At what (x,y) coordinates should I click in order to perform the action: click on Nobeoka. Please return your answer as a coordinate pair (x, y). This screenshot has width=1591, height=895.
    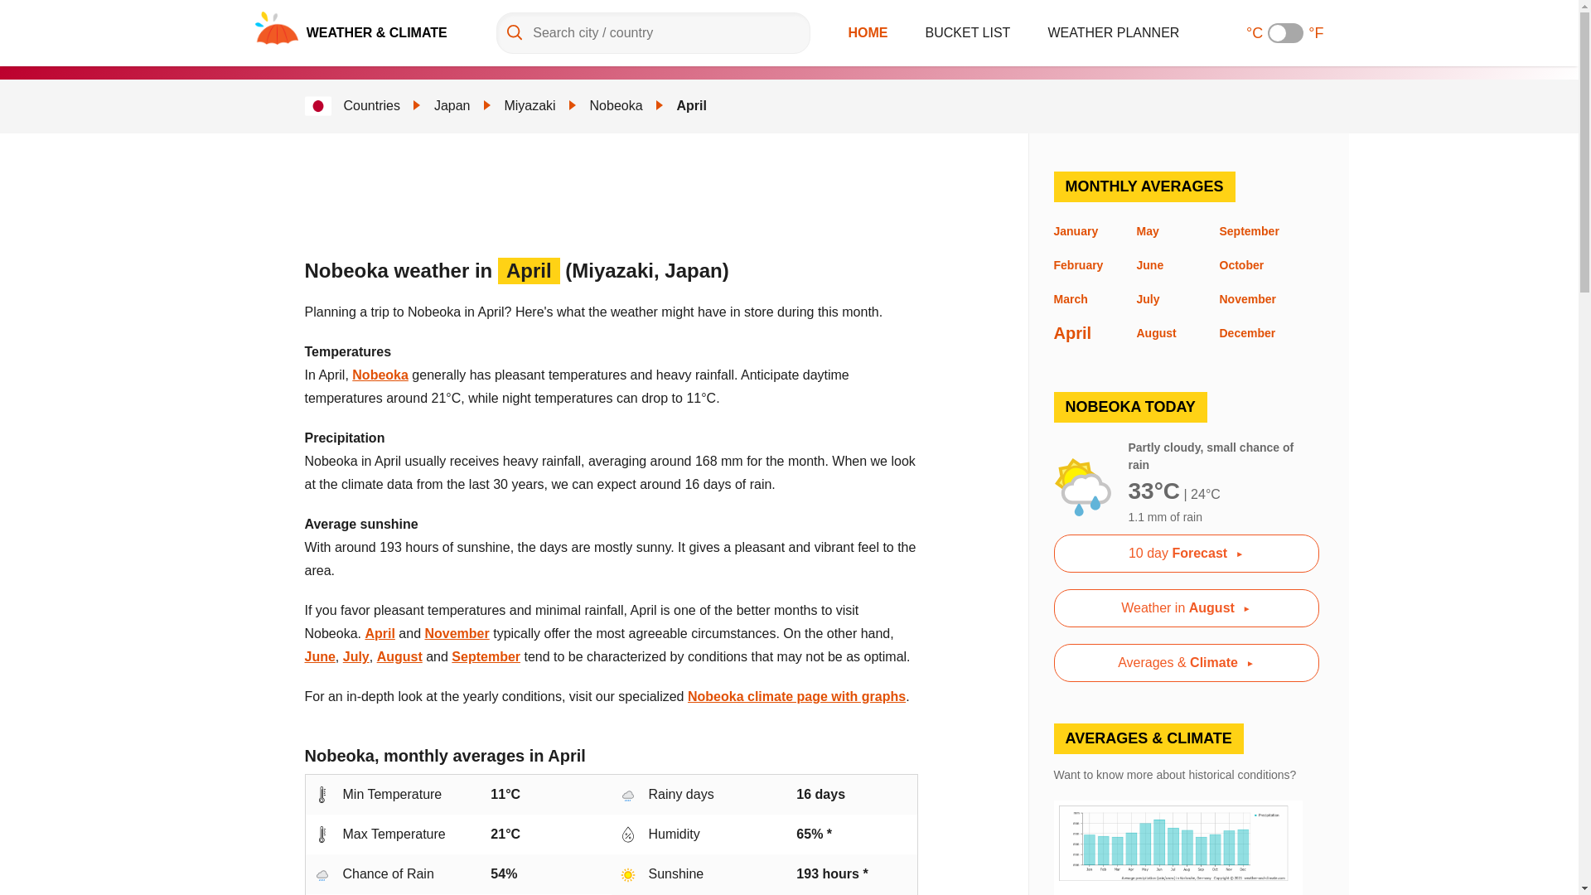
    Looking at the image, I should click on (380, 375).